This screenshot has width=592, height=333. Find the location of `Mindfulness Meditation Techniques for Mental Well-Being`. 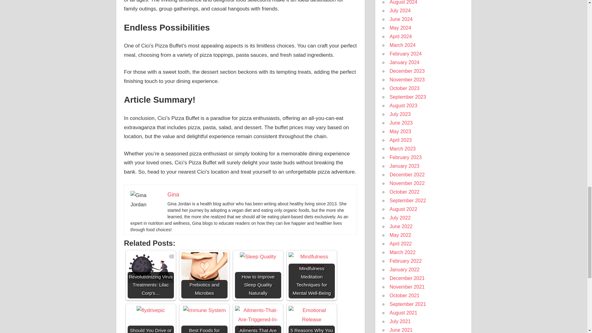

Mindfulness Meditation Techniques for Mental Well-Being is located at coordinates (312, 275).